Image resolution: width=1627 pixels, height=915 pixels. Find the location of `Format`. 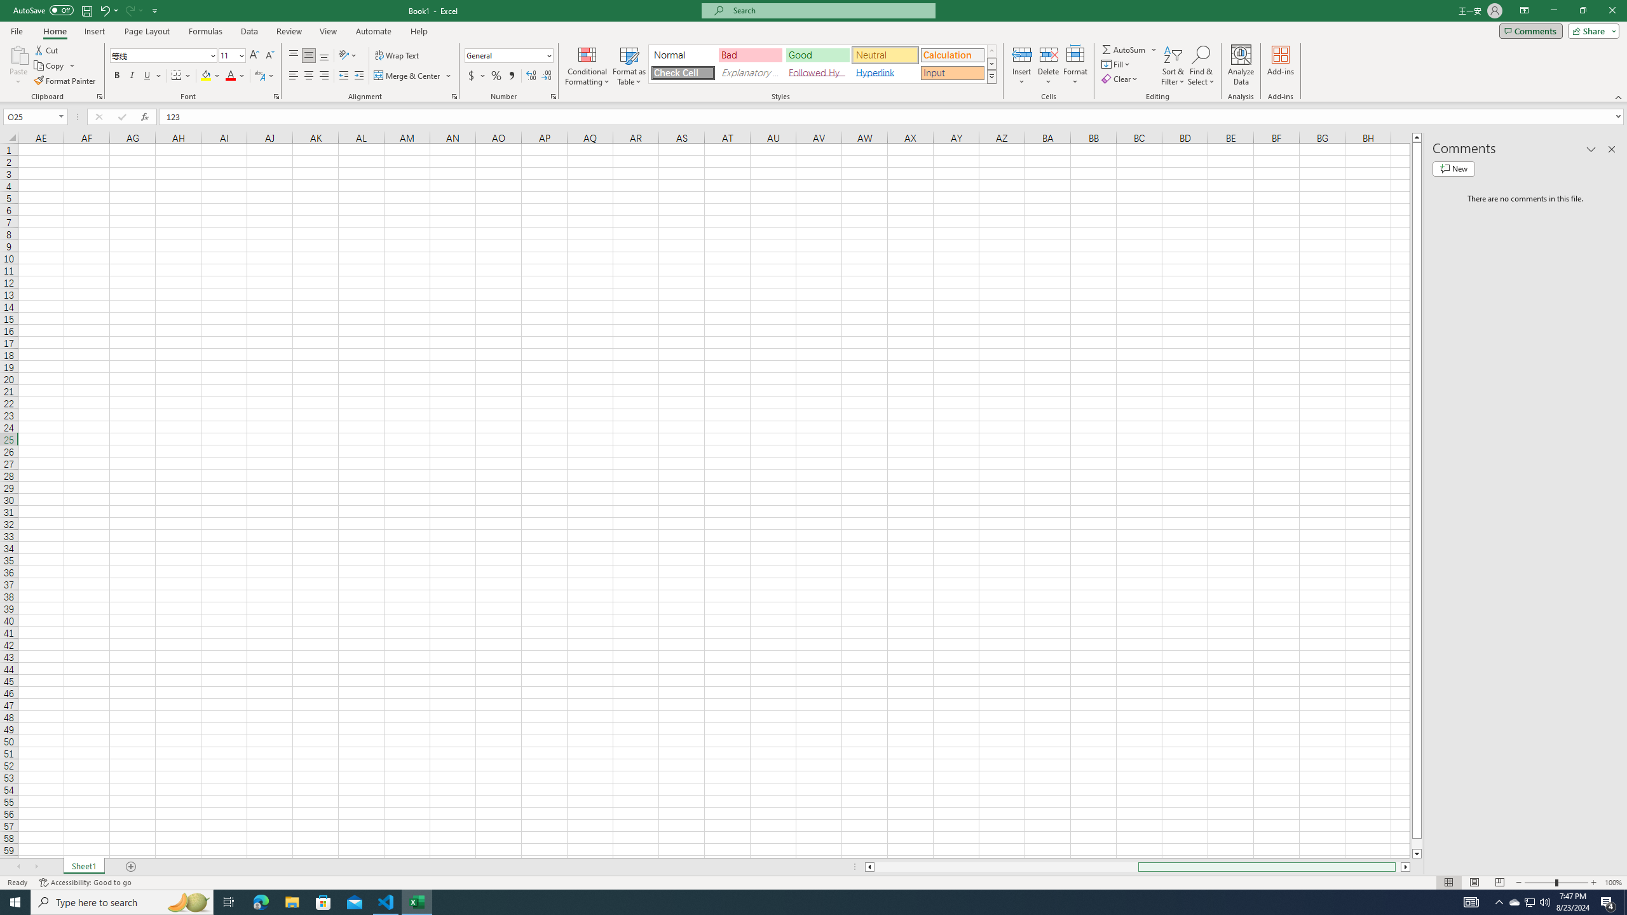

Format is located at coordinates (1076, 65).